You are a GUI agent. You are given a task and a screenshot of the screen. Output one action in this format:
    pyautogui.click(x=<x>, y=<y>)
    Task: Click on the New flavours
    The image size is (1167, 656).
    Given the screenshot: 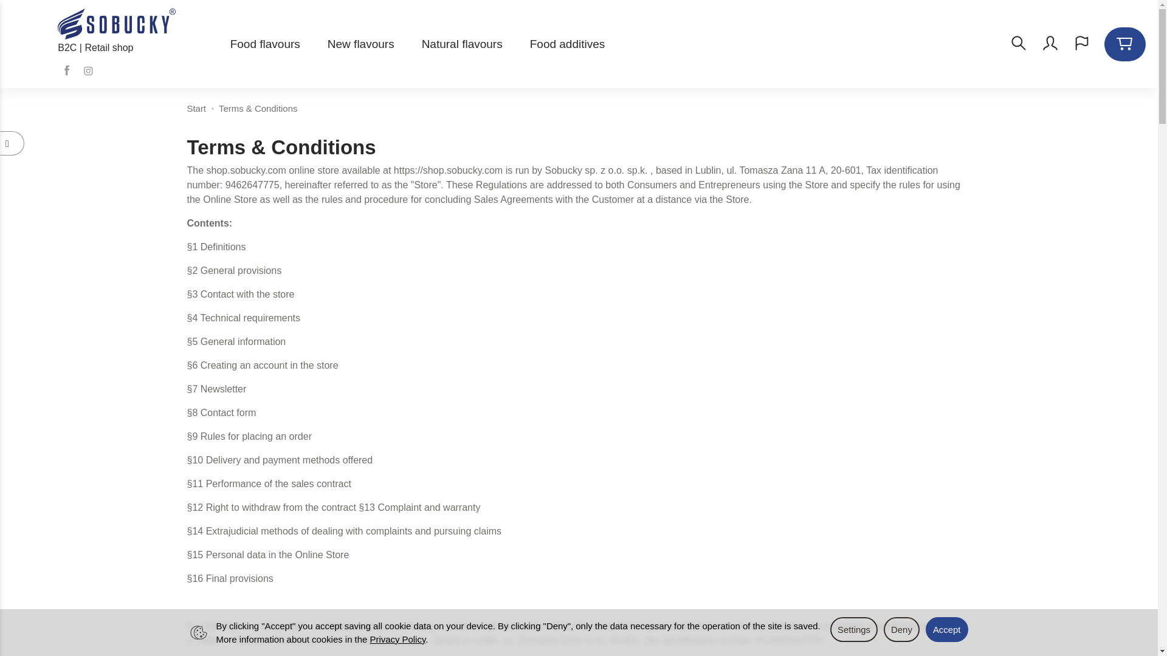 What is the action you would take?
    pyautogui.click(x=361, y=43)
    